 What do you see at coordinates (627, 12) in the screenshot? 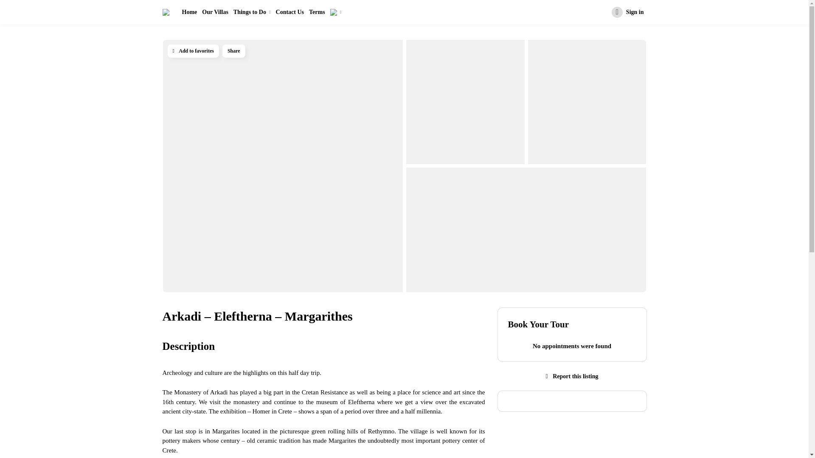
I see `Sign in` at bounding box center [627, 12].